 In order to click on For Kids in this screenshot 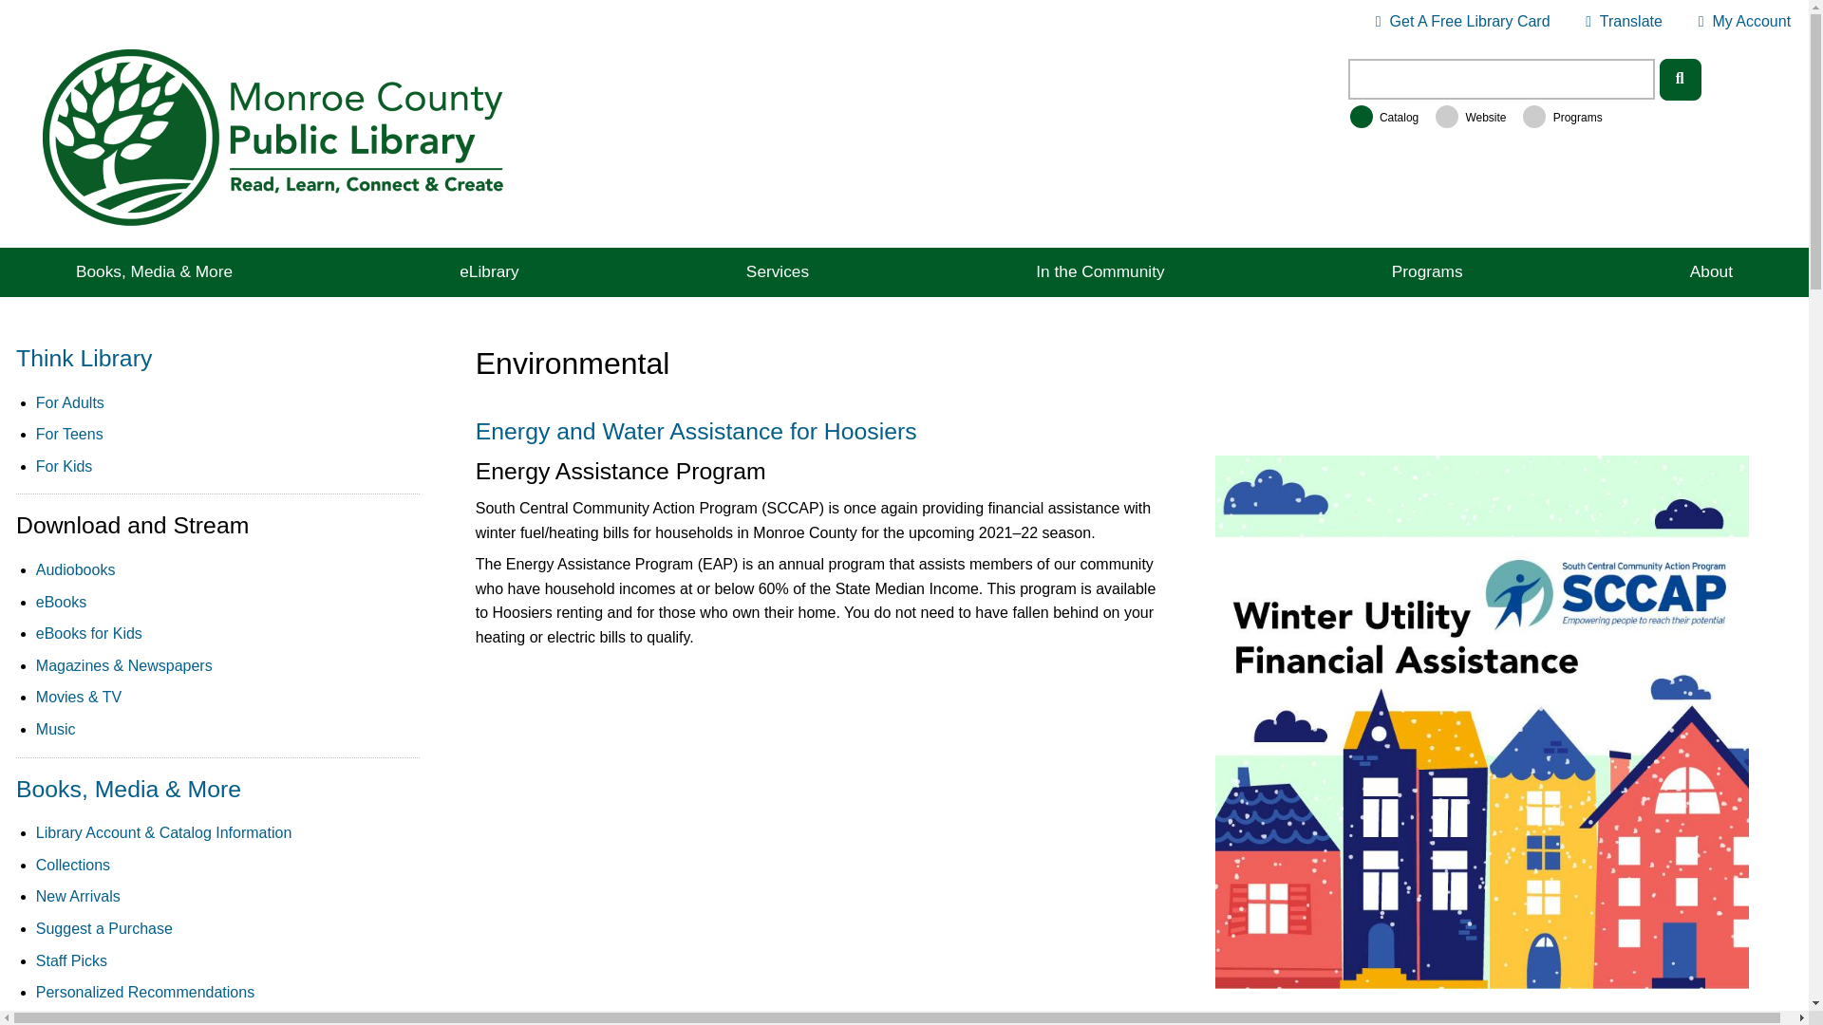, I will do `click(104, 928)`.